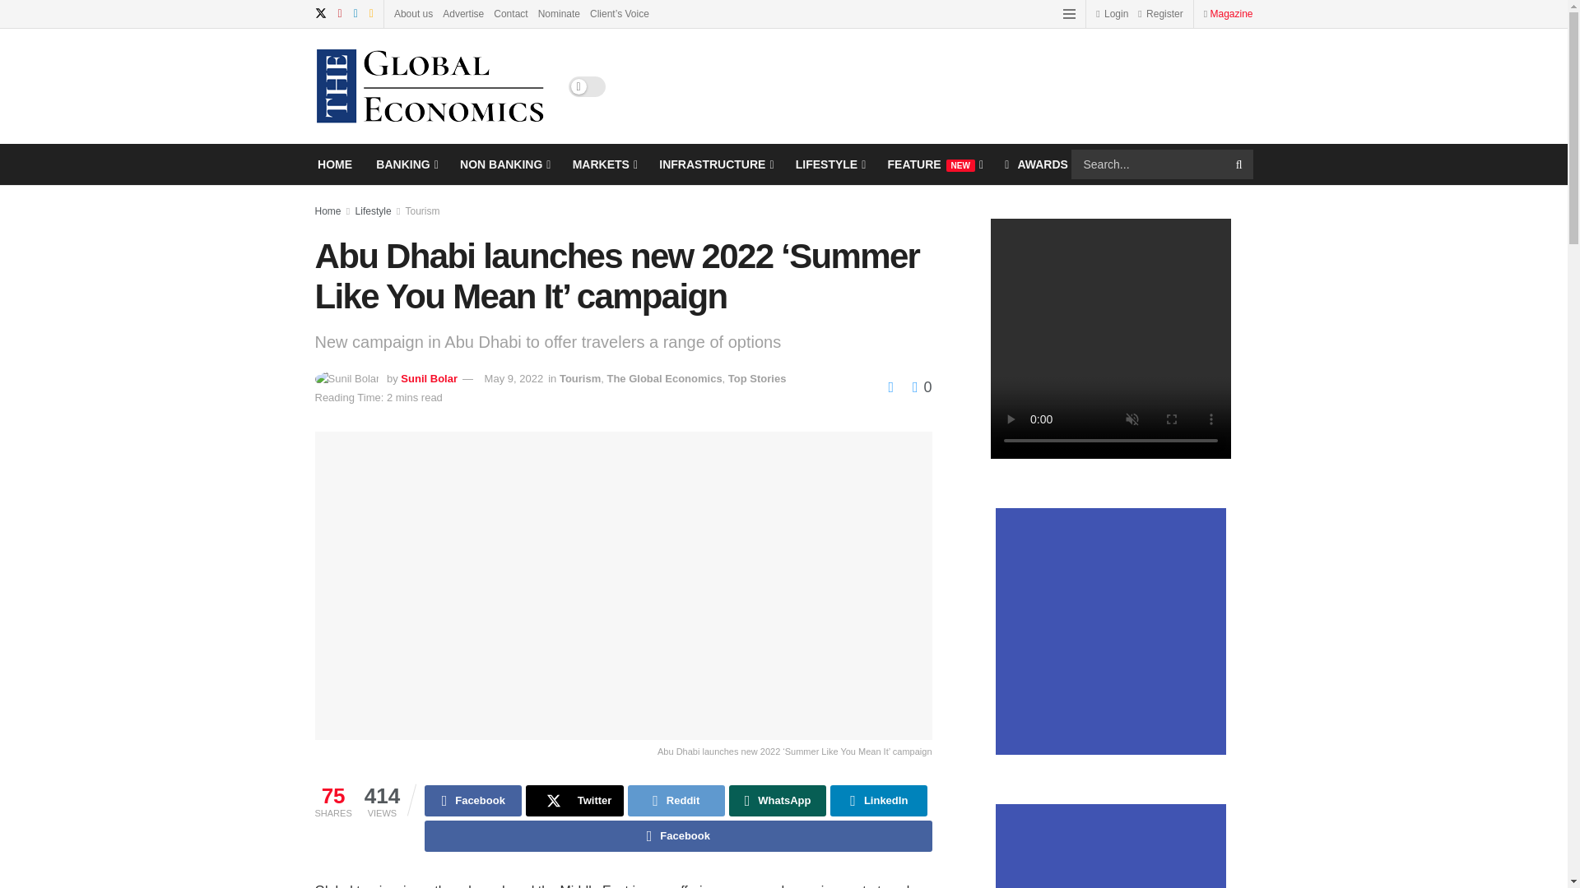 Image resolution: width=1580 pixels, height=888 pixels. Describe the element at coordinates (603, 164) in the screenshot. I see `MARKETS` at that location.